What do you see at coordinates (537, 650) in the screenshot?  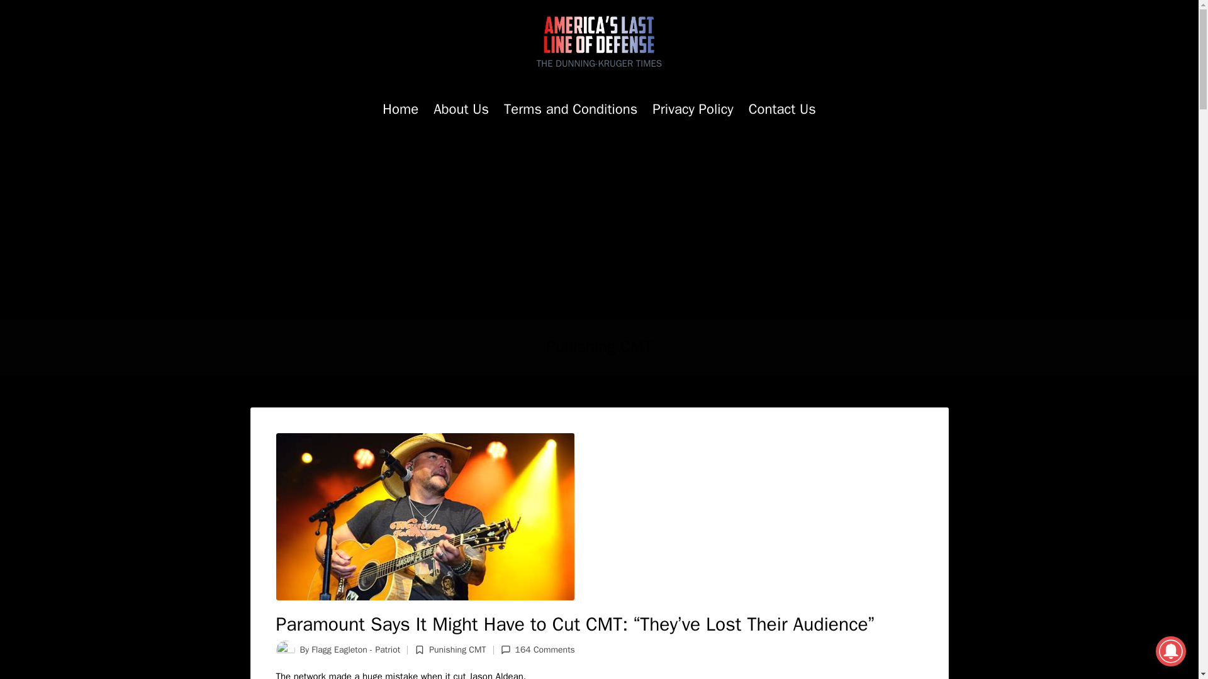 I see `164 Comments` at bounding box center [537, 650].